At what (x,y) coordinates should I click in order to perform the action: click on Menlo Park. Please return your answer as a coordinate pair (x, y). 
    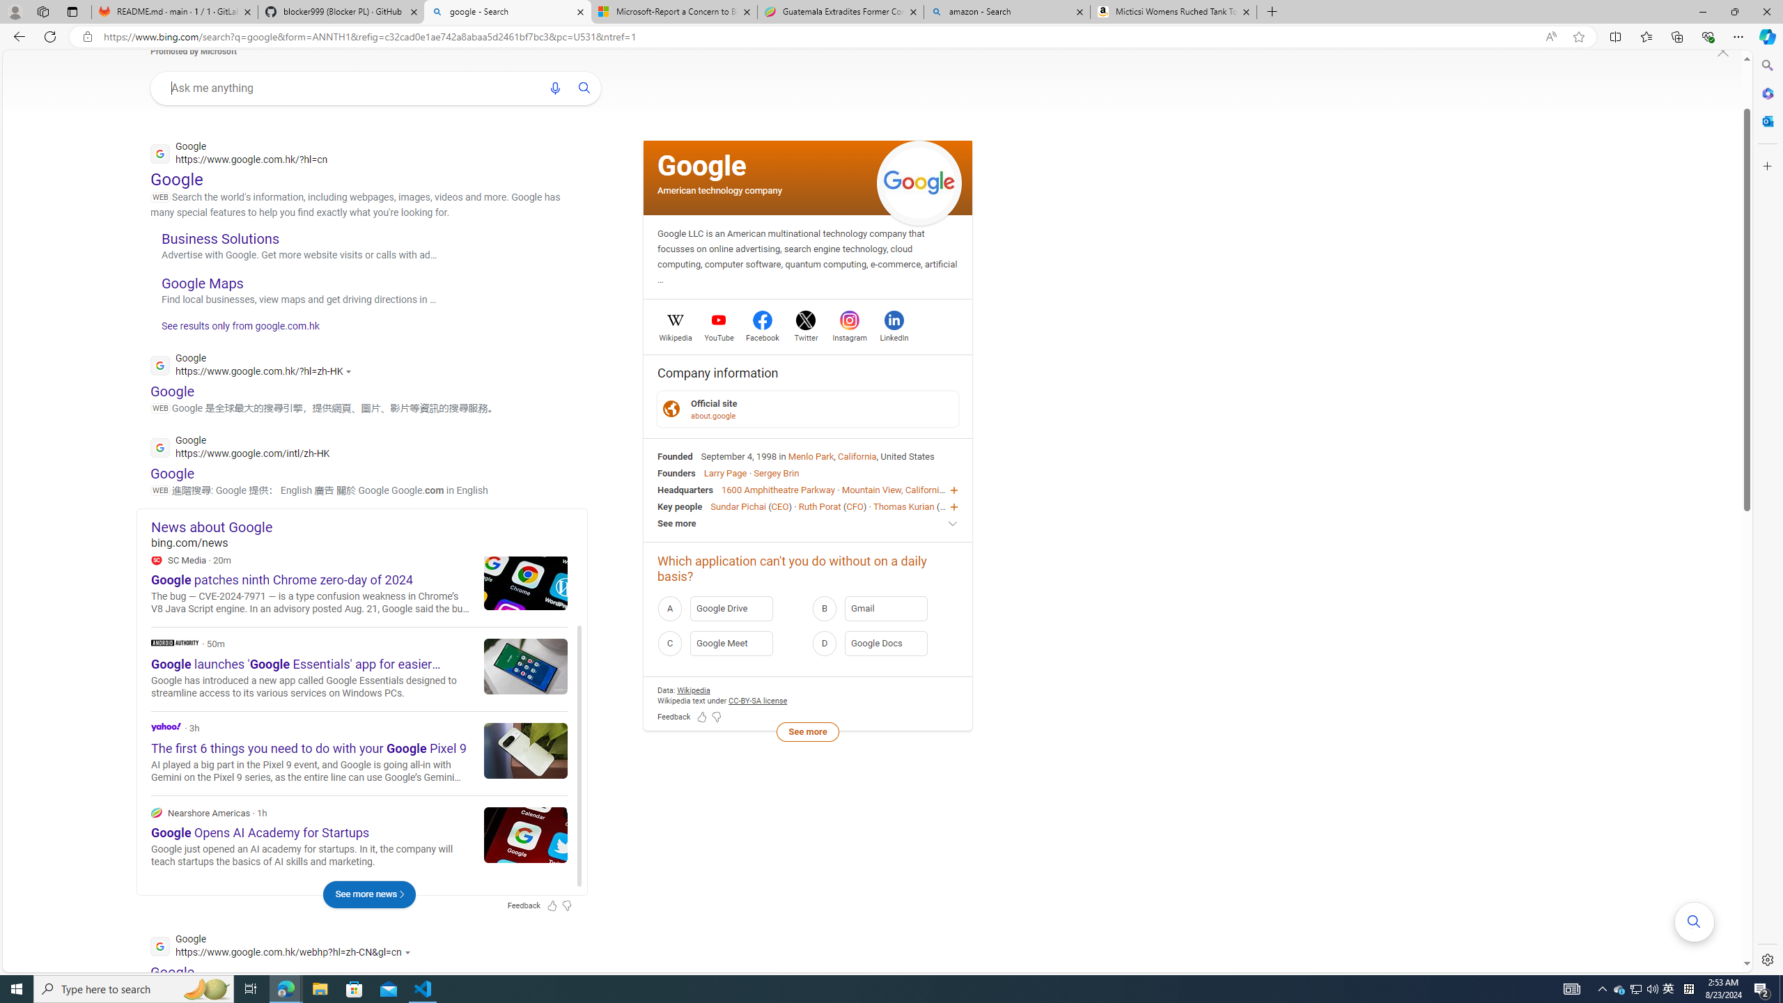
    Looking at the image, I should click on (811, 456).